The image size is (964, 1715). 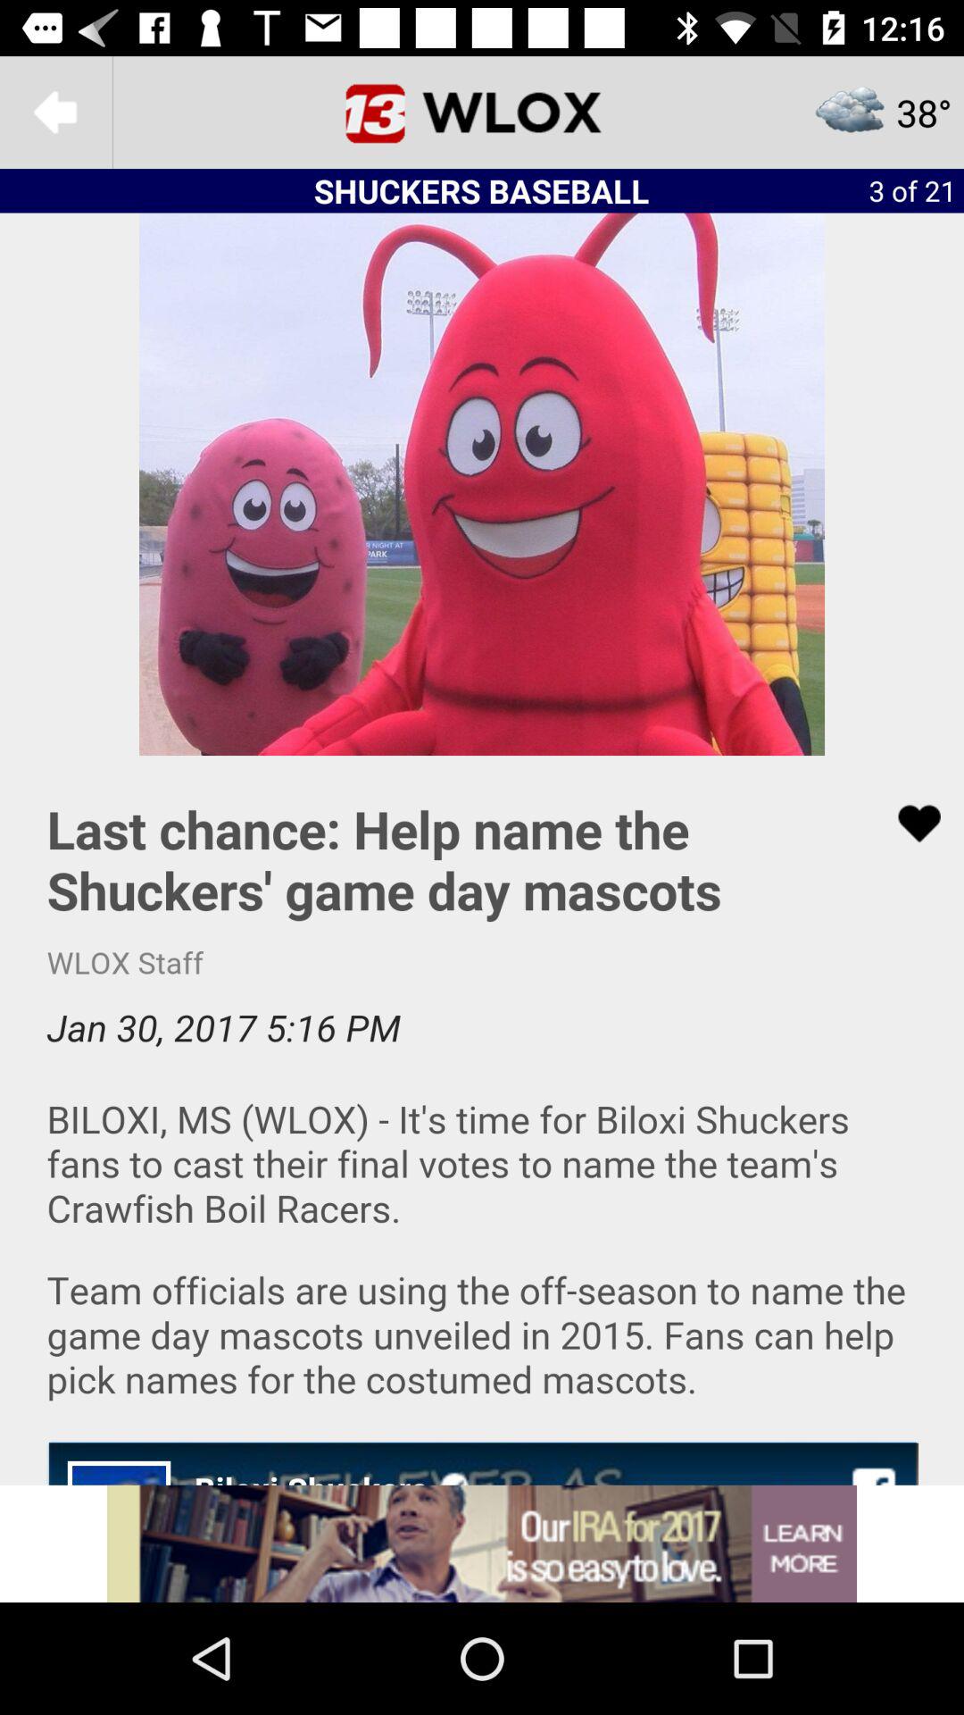 What do you see at coordinates (482, 1543) in the screenshot?
I see `click advertisement` at bounding box center [482, 1543].